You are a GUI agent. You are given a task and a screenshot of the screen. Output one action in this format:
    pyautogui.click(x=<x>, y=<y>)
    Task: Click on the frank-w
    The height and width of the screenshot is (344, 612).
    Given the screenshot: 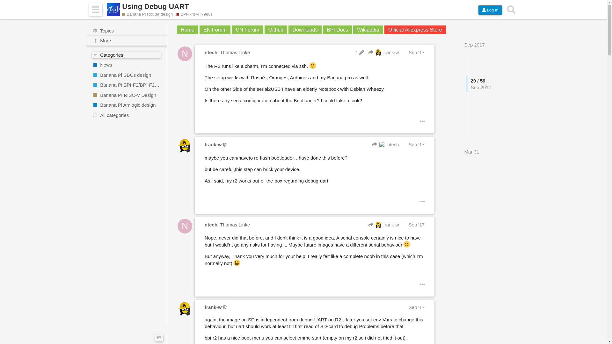 What is the action you would take?
    pyautogui.click(x=213, y=144)
    